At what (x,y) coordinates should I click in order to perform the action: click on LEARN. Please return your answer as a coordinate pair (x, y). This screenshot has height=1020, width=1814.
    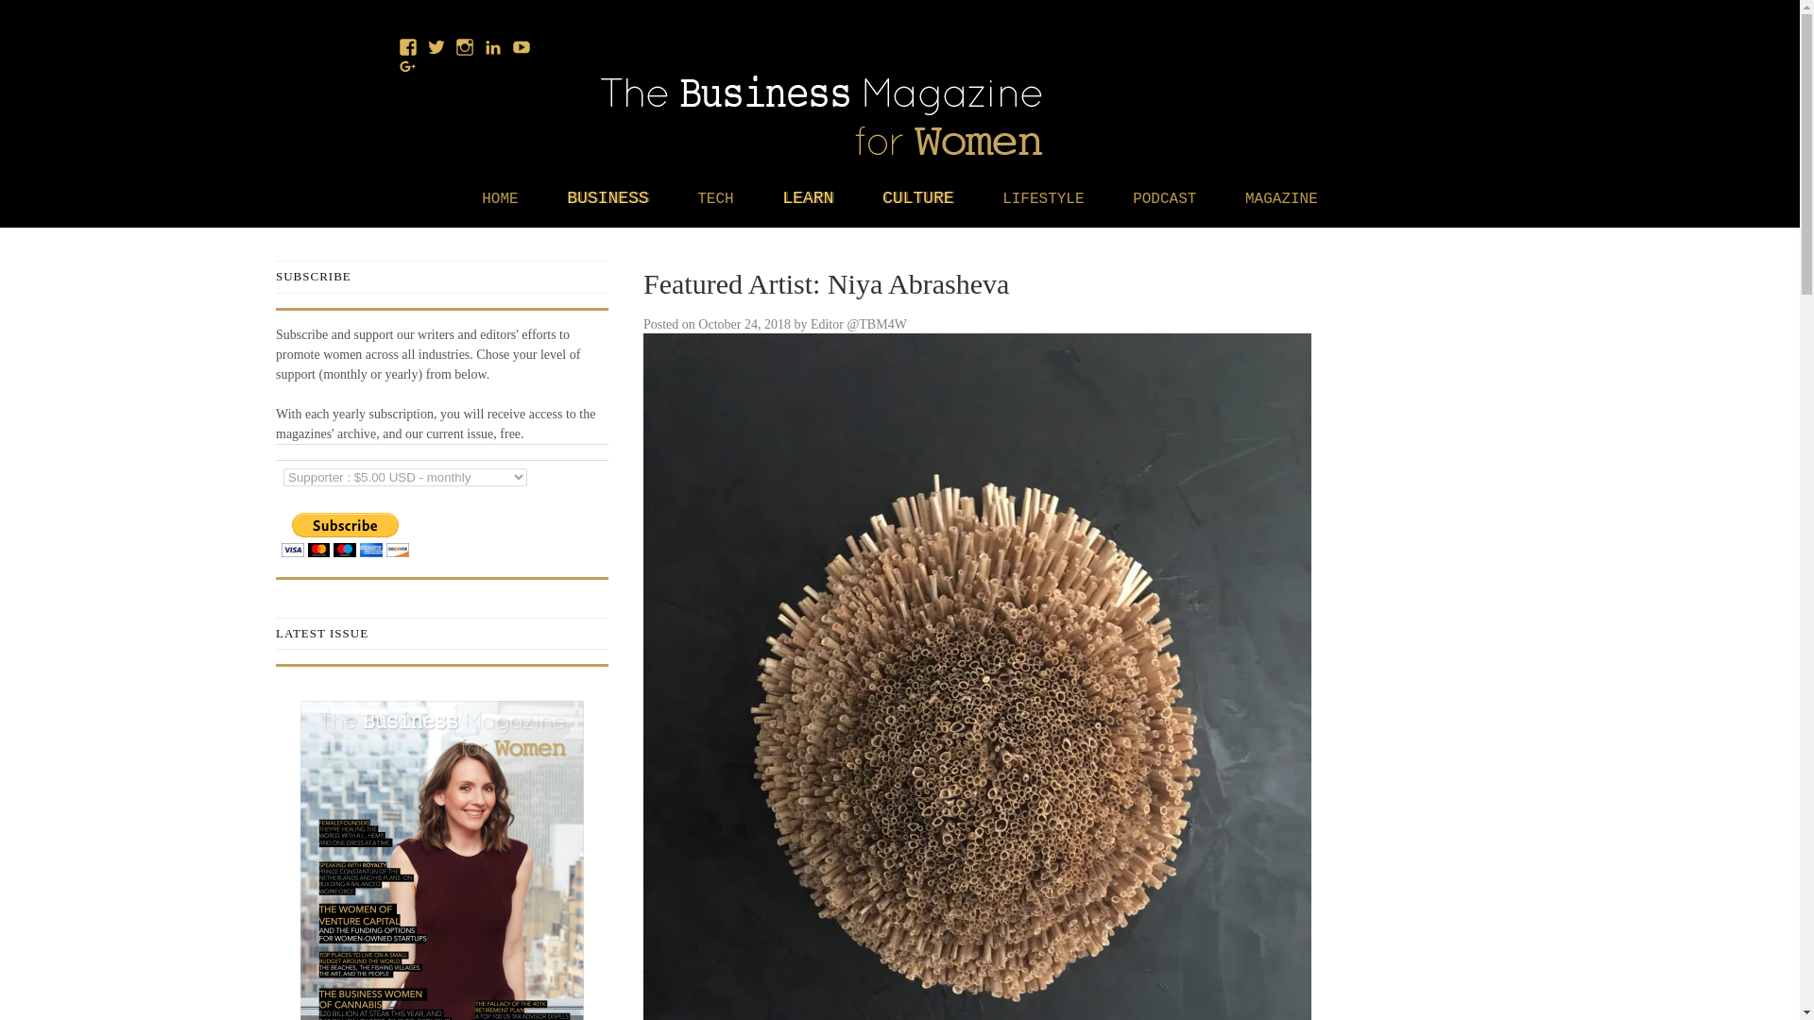
    Looking at the image, I should click on (807, 198).